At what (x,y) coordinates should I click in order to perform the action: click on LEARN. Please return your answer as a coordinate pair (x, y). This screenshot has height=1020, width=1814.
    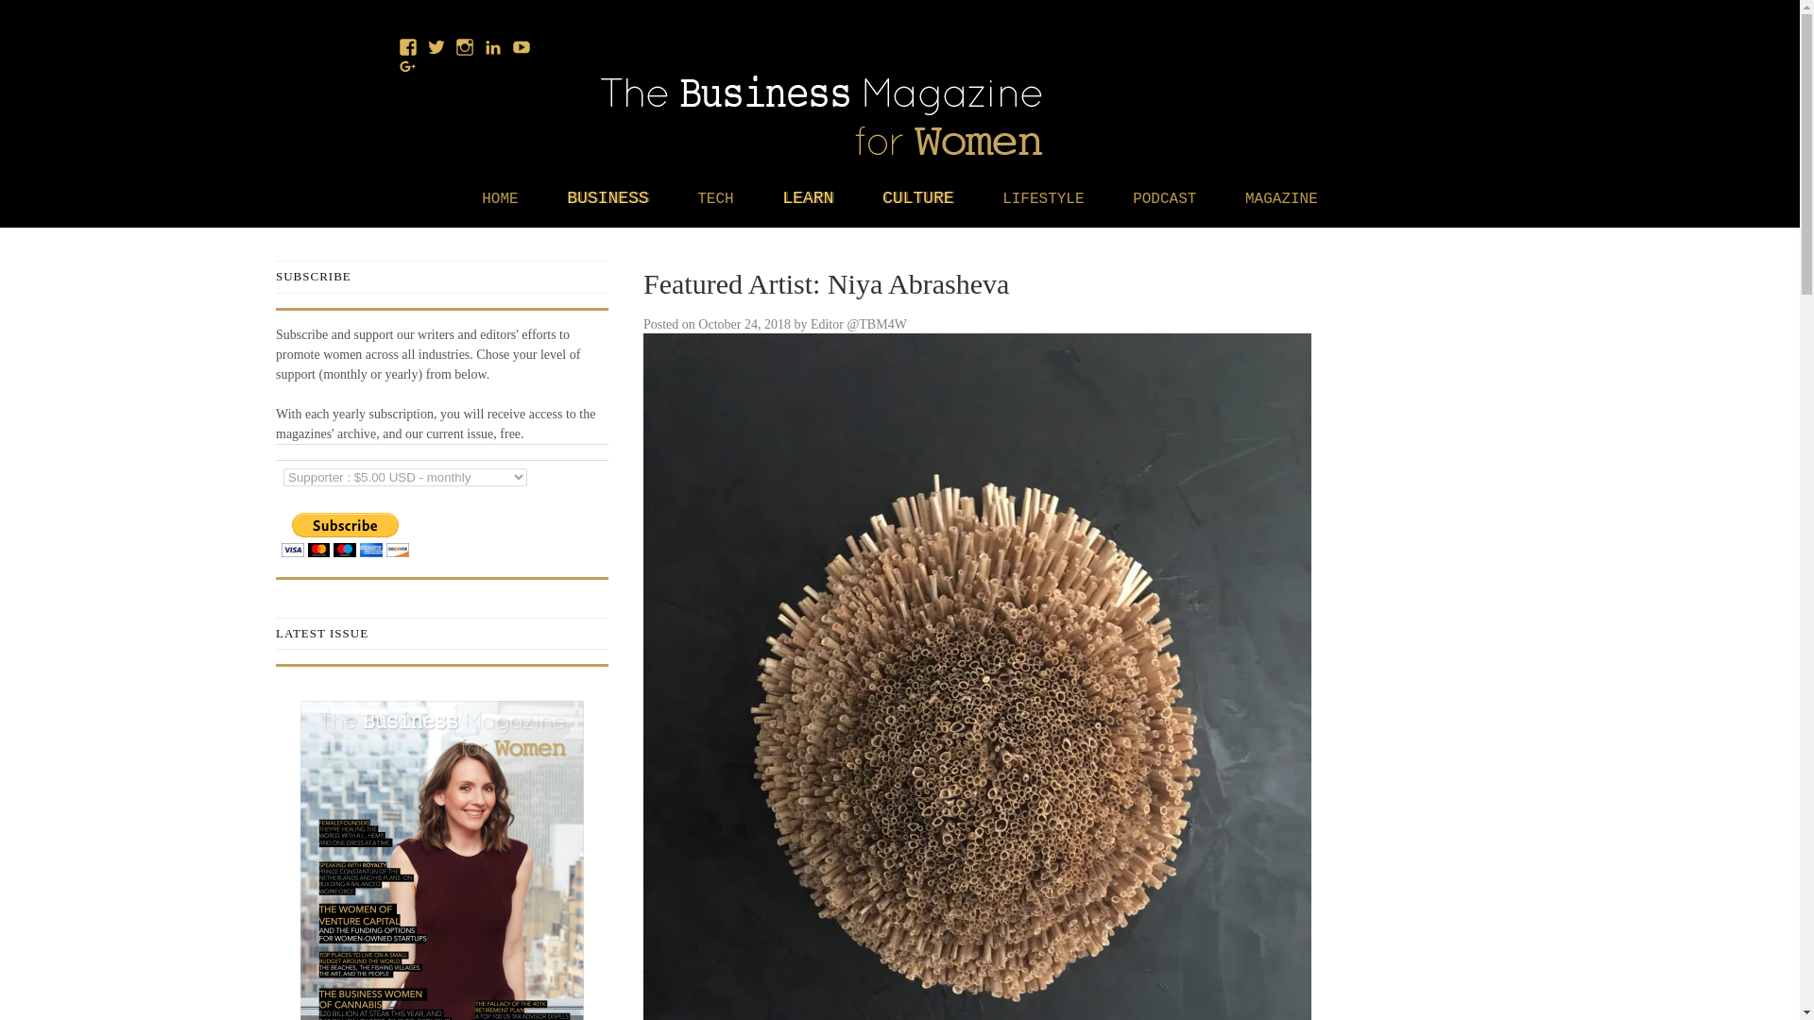
    Looking at the image, I should click on (807, 198).